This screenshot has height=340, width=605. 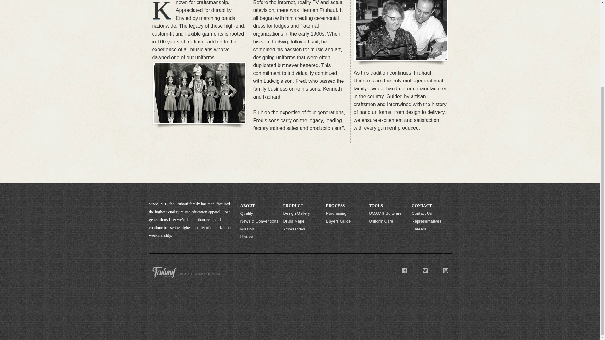 I want to click on Quality, so click(x=260, y=213).